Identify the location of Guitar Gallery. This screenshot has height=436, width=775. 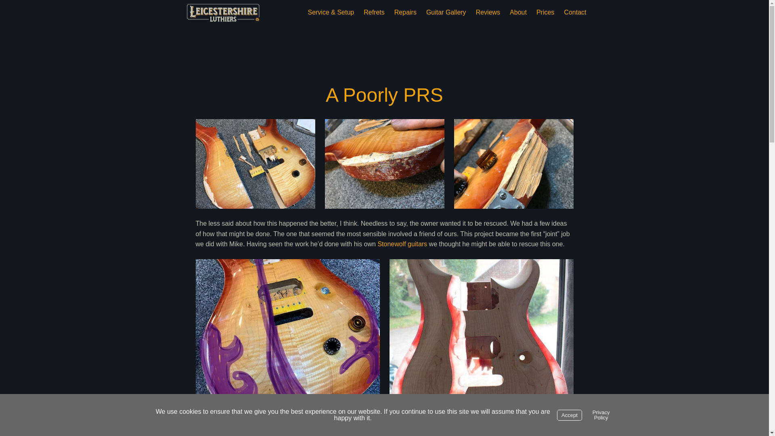
(446, 13).